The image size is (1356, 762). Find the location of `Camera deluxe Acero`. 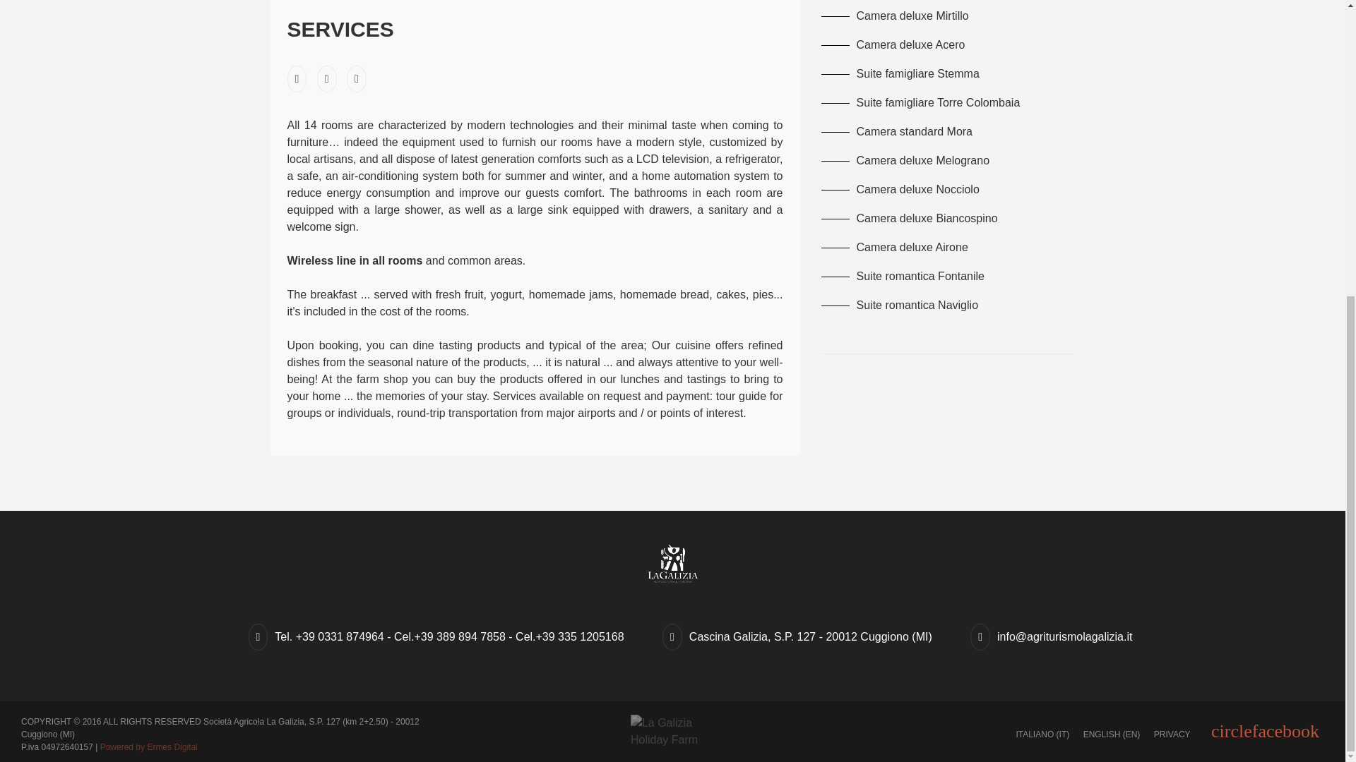

Camera deluxe Acero is located at coordinates (892, 45).